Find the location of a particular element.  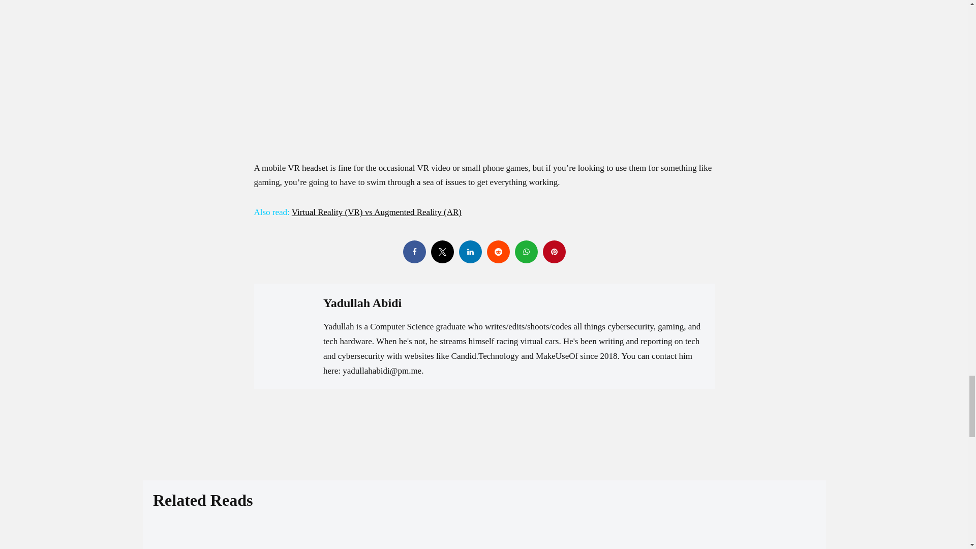

Twitter is located at coordinates (442, 252).